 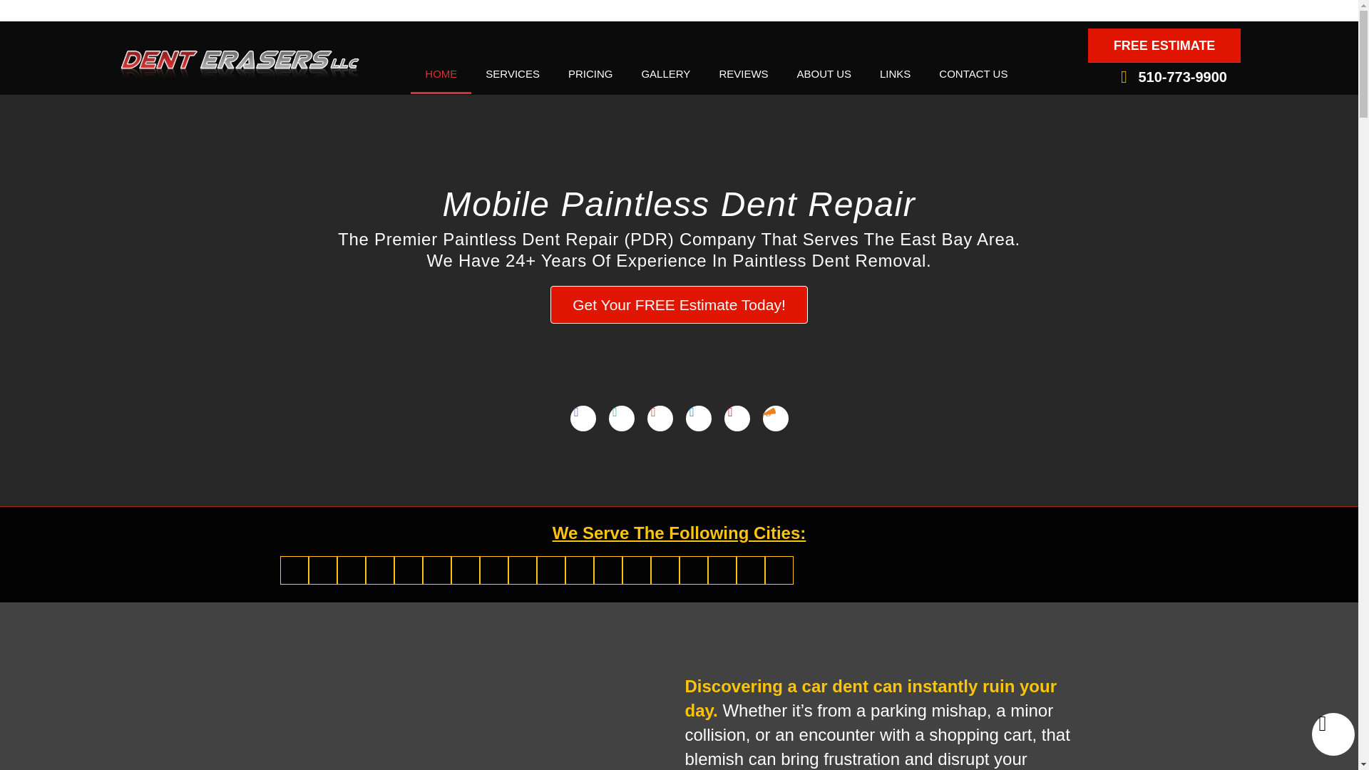 I want to click on PRICING, so click(x=590, y=73).